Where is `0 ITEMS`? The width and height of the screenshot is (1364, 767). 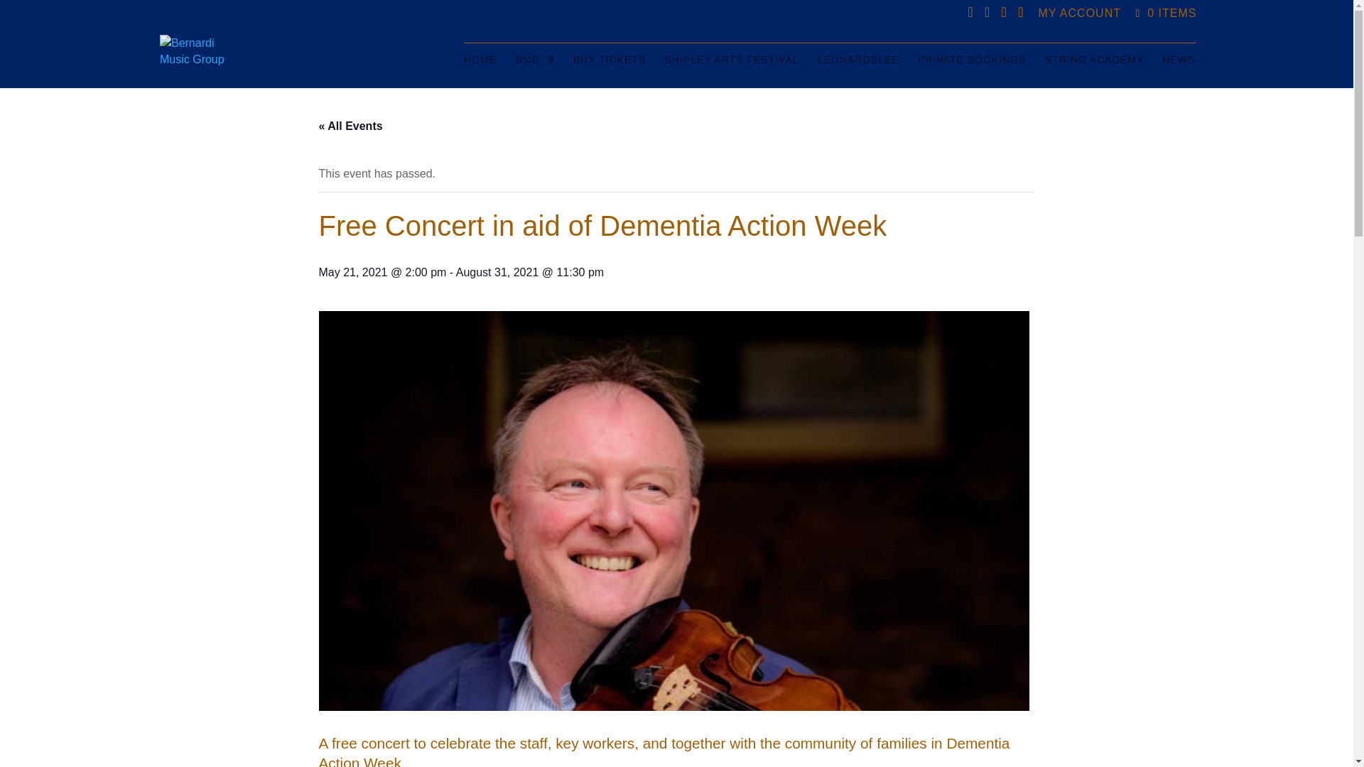 0 ITEMS is located at coordinates (1164, 13).